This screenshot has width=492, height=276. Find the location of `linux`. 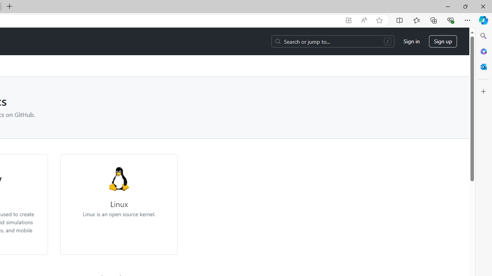

linux is located at coordinates (118, 179).